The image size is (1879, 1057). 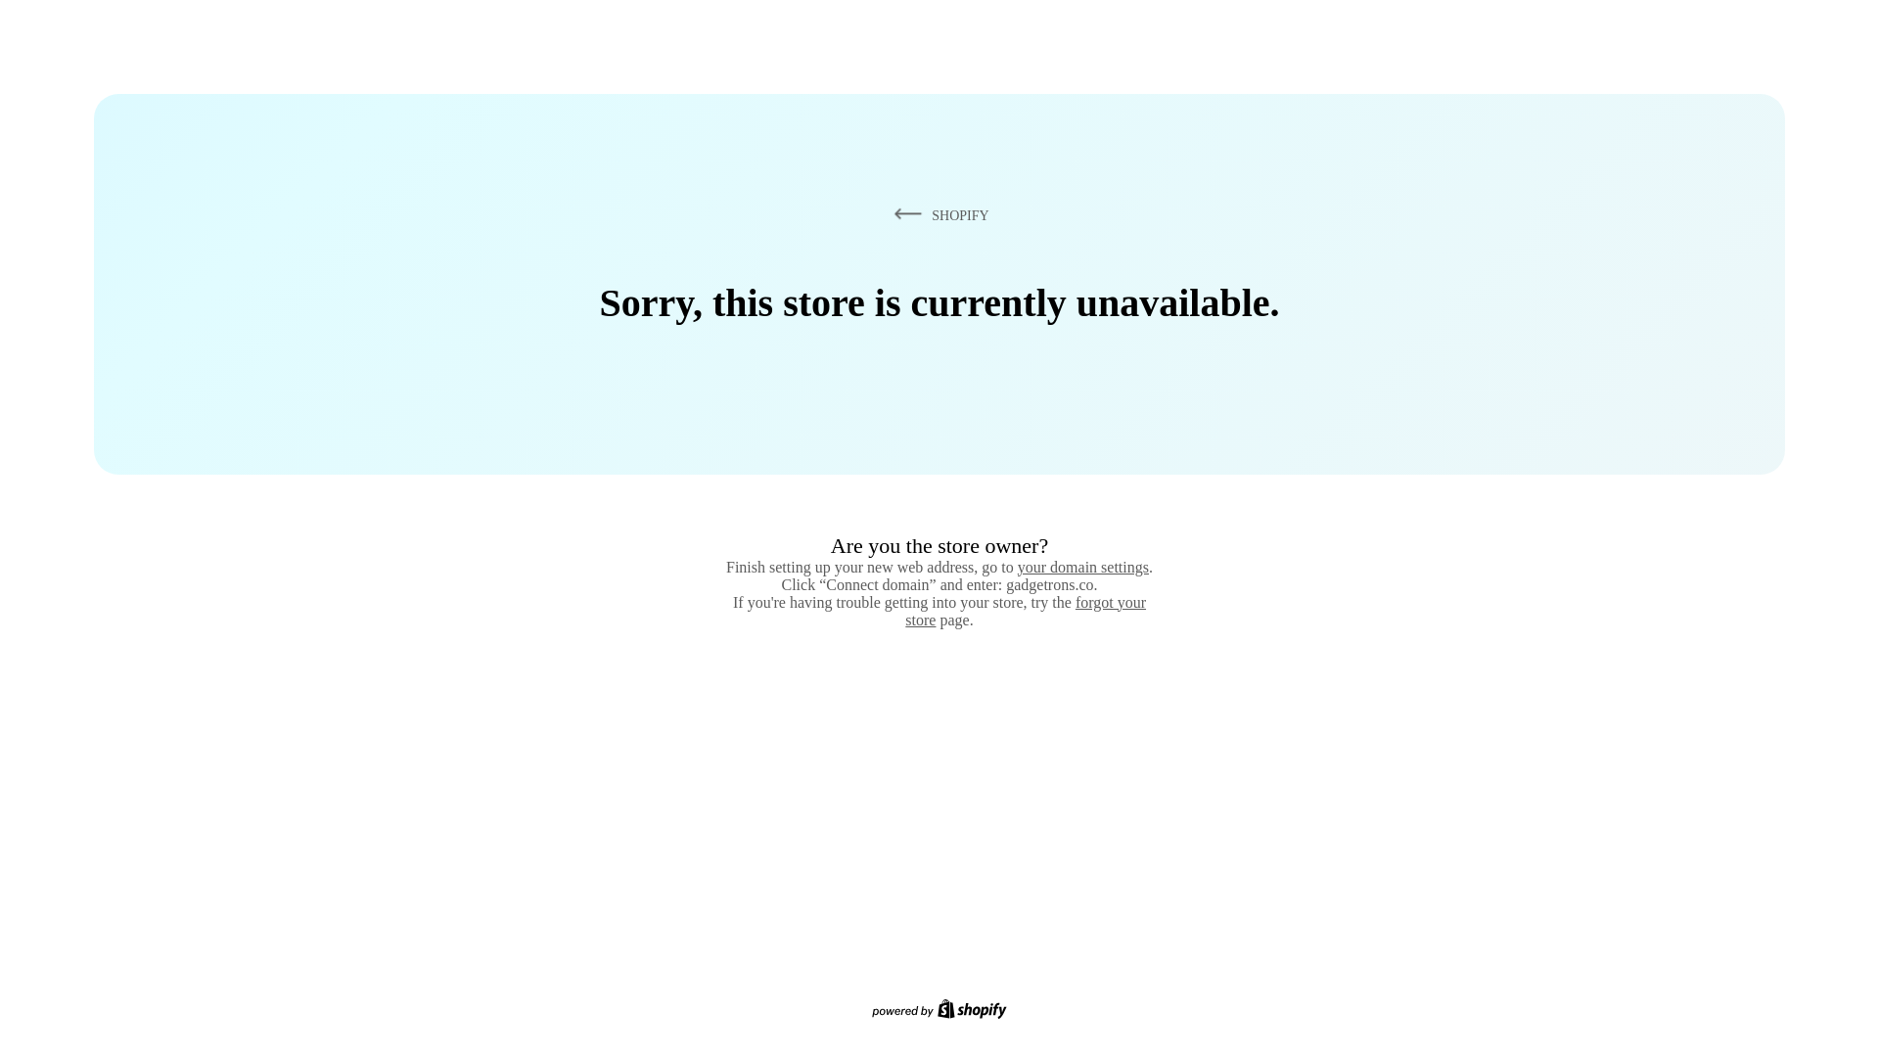 I want to click on forgot your store, so click(x=1026, y=611).